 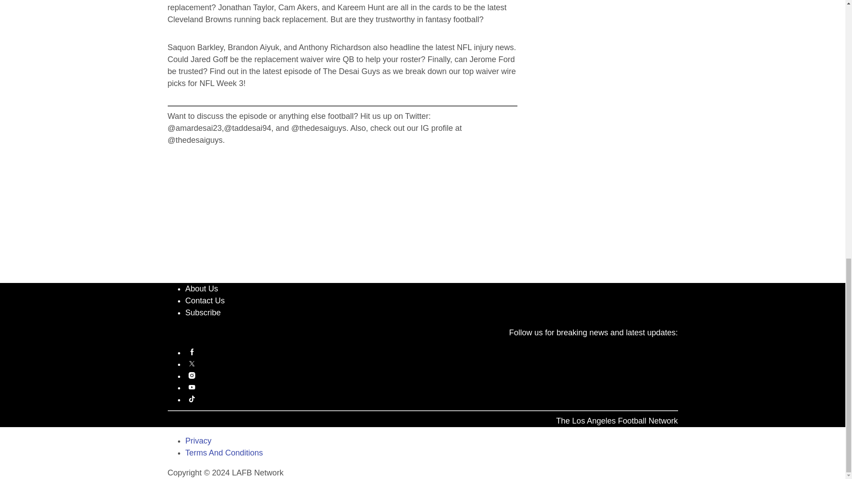 What do you see at coordinates (432, 352) in the screenshot?
I see `Follow us on Facebook` at bounding box center [432, 352].